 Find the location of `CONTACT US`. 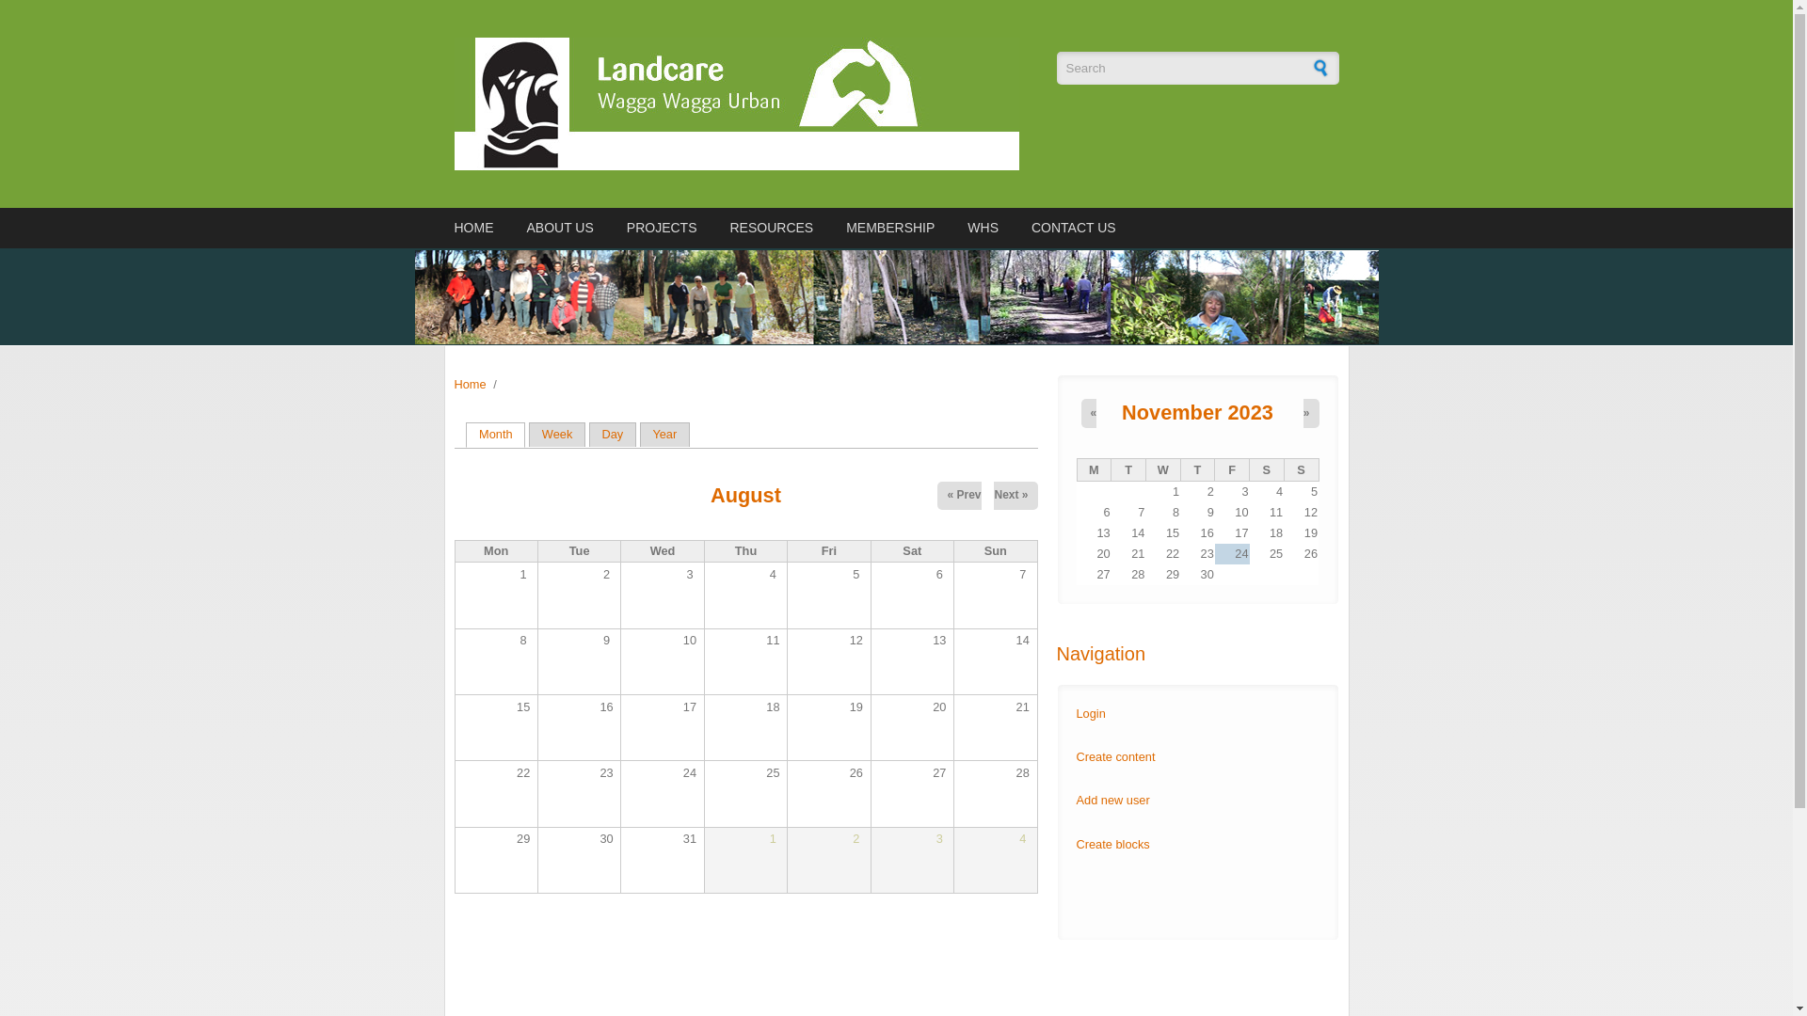

CONTACT US is located at coordinates (1071, 228).